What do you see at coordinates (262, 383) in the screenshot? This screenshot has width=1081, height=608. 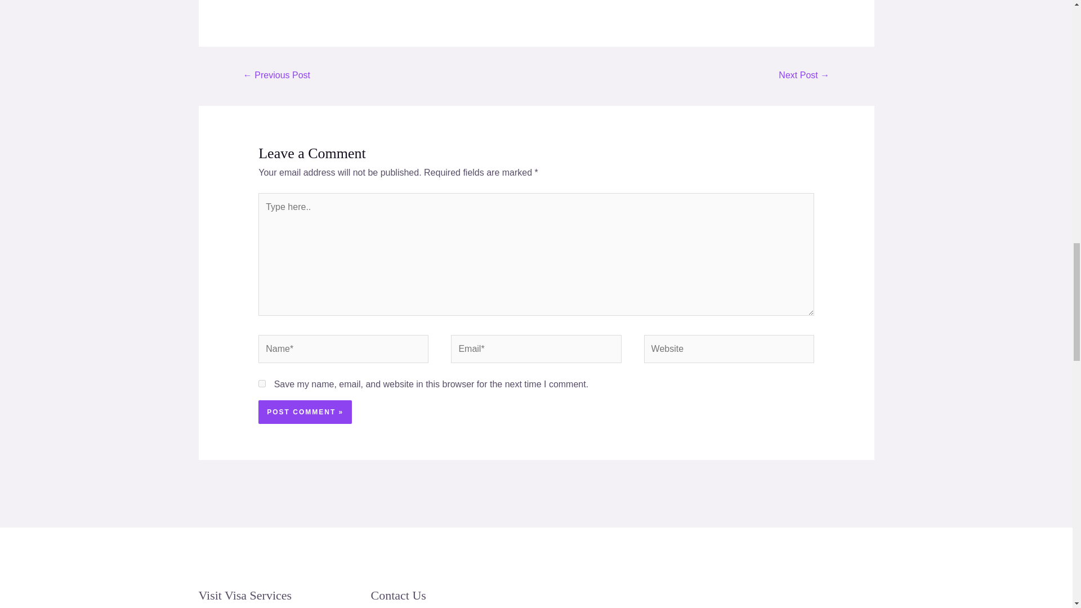 I see `yes` at bounding box center [262, 383].